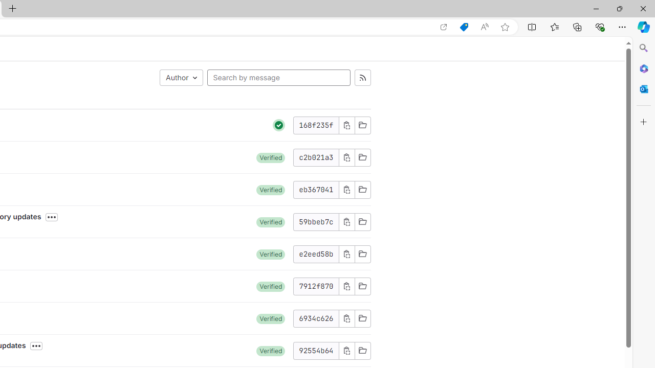 This screenshot has width=655, height=368. I want to click on Toggle commit description, so click(36, 346).